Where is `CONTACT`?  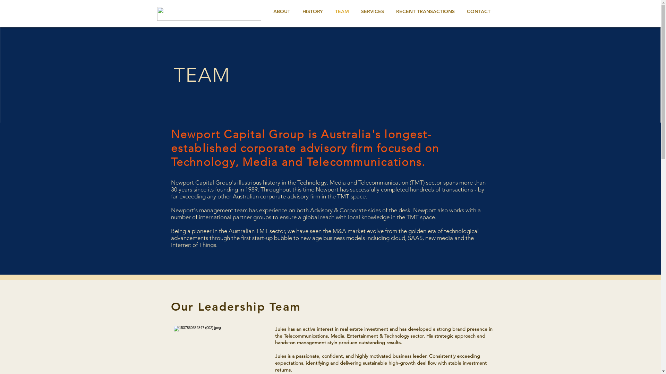
CONTACT is located at coordinates (478, 12).